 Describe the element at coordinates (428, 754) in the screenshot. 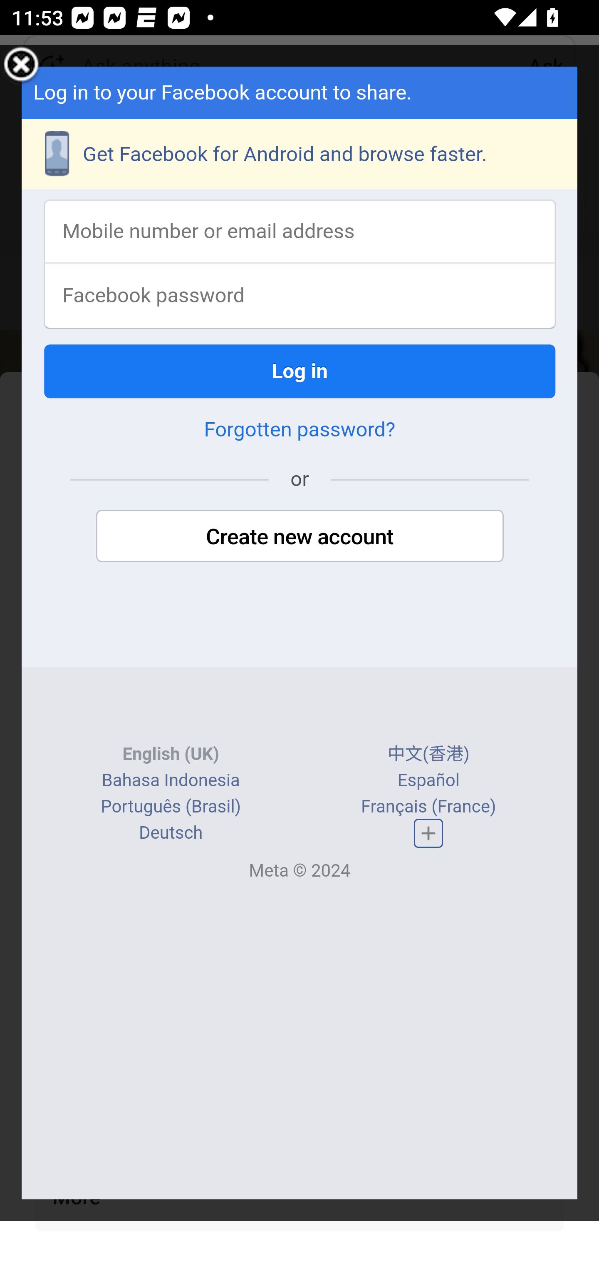

I see `中文(香港)` at that location.